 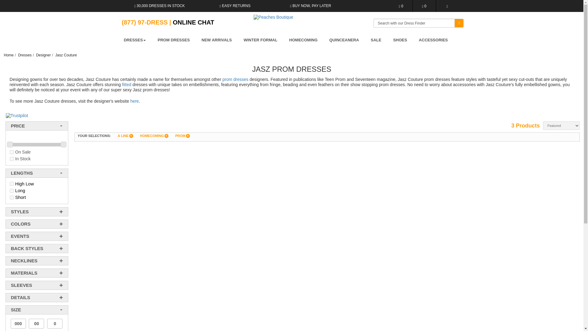 I want to click on EASY RETURNS, so click(x=235, y=6).